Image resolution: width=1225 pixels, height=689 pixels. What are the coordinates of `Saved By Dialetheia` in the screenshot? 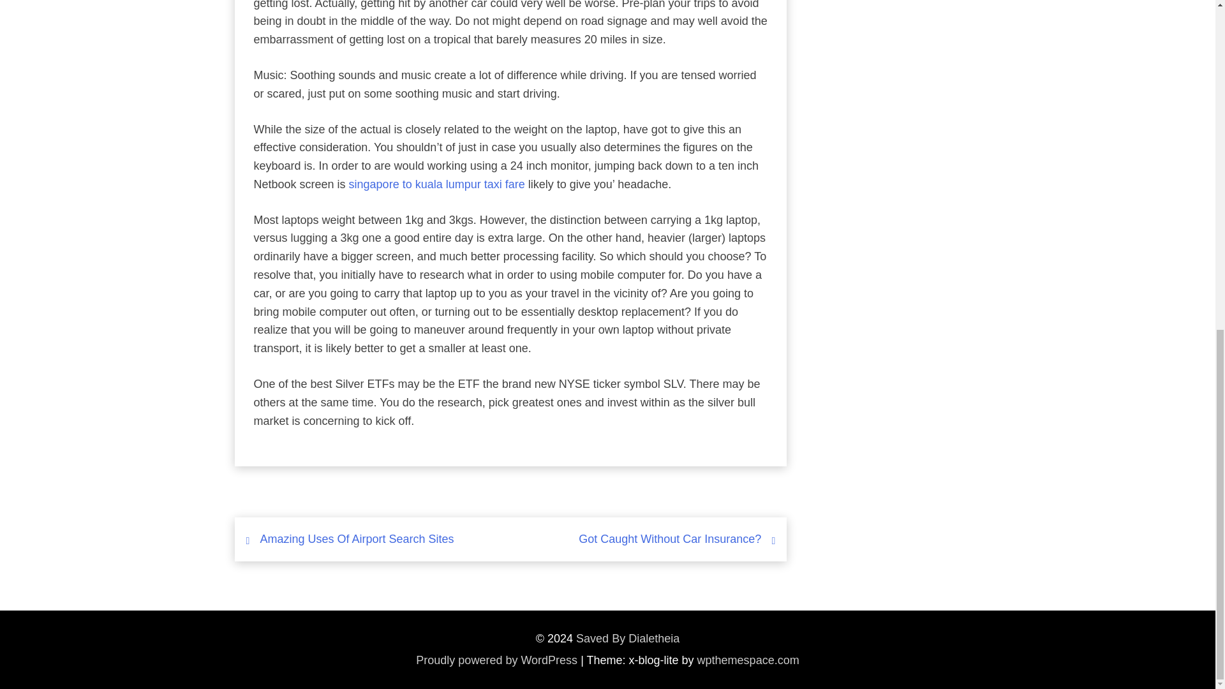 It's located at (628, 639).